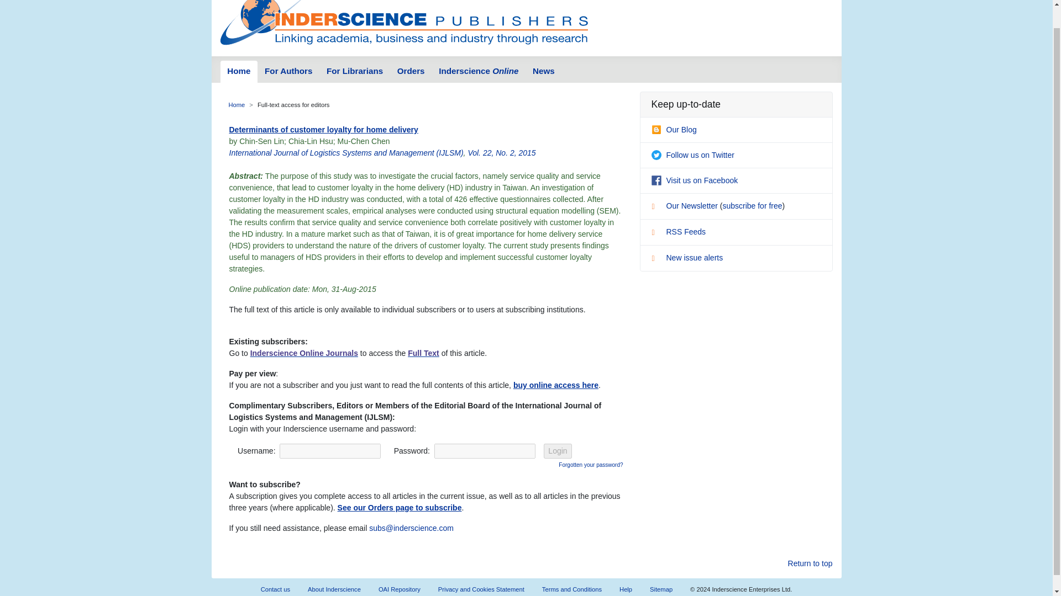  I want to click on Login, so click(557, 450).